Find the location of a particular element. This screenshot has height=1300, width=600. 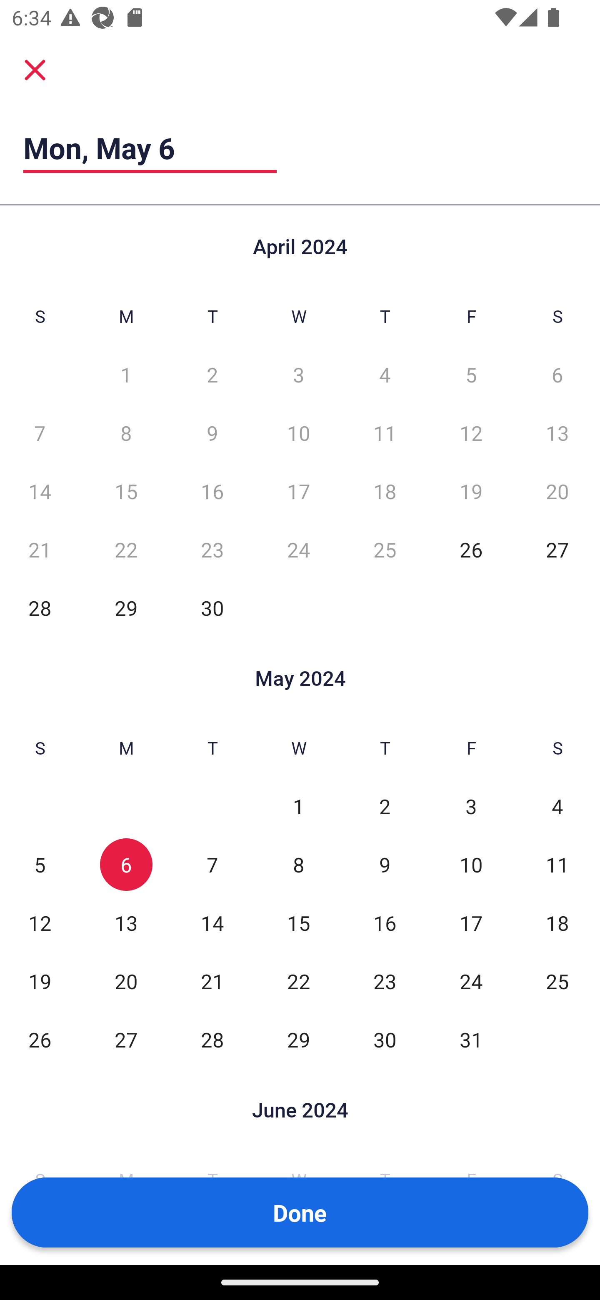

15 Wed, May 15, Not Selected is located at coordinates (298, 922).